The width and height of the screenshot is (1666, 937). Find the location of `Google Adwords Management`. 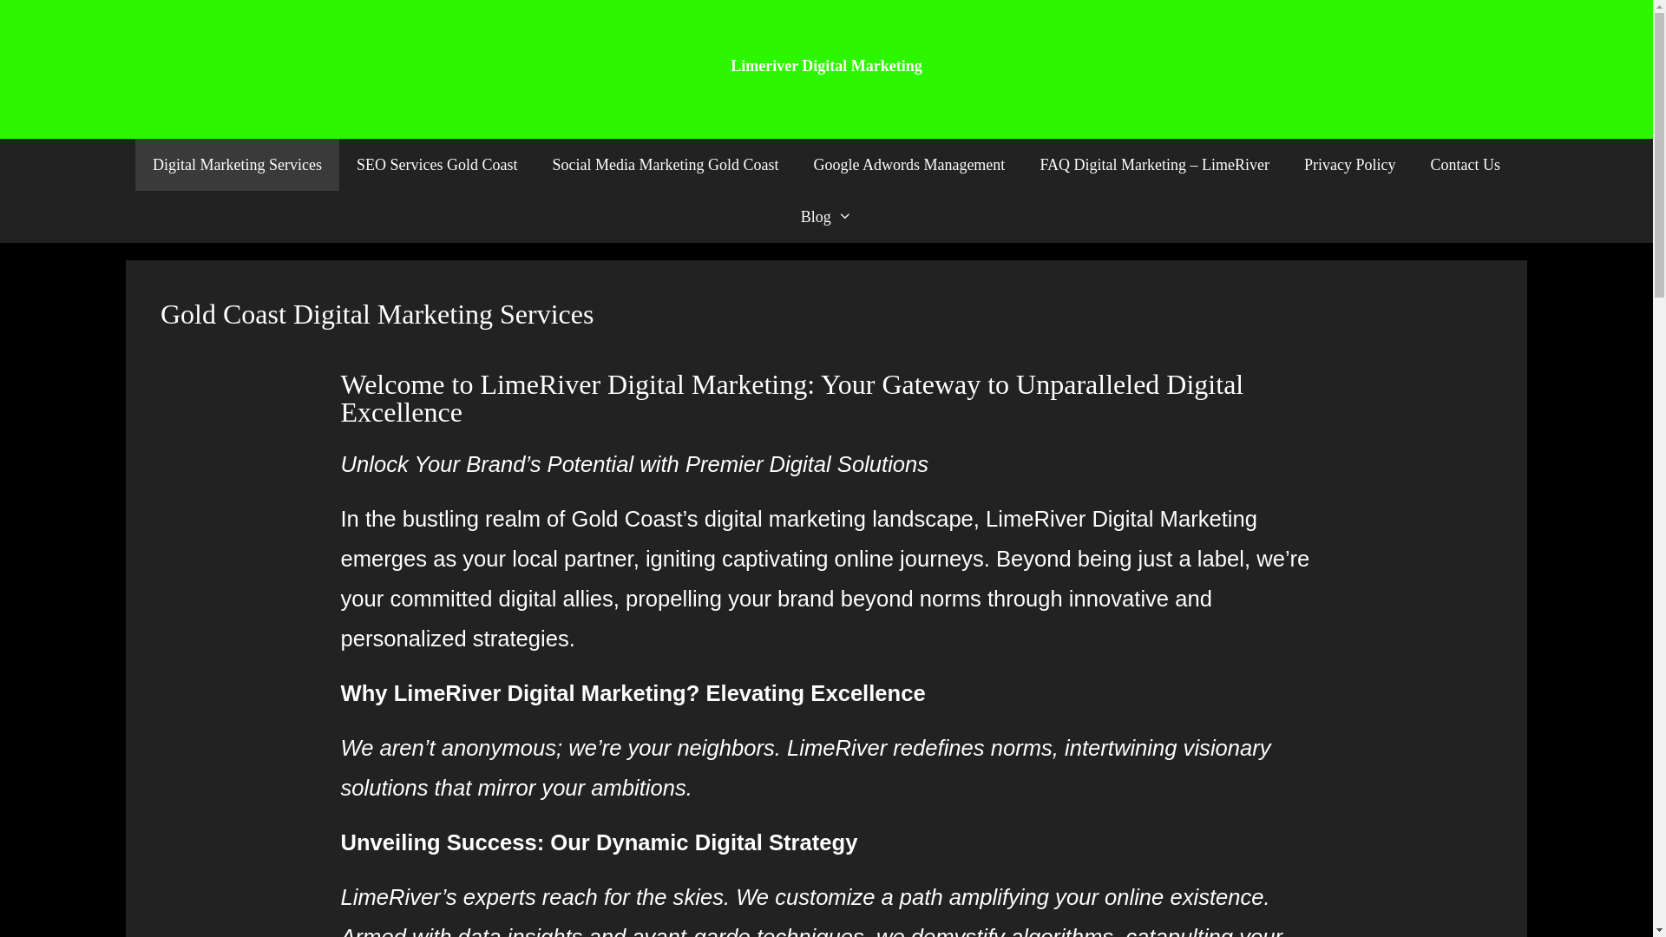

Google Adwords Management is located at coordinates (909, 165).